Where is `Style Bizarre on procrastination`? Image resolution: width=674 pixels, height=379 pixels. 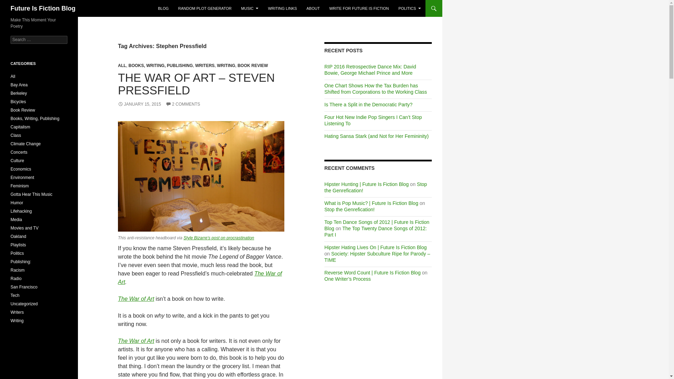 Style Bizarre on procrastination is located at coordinates (218, 238).